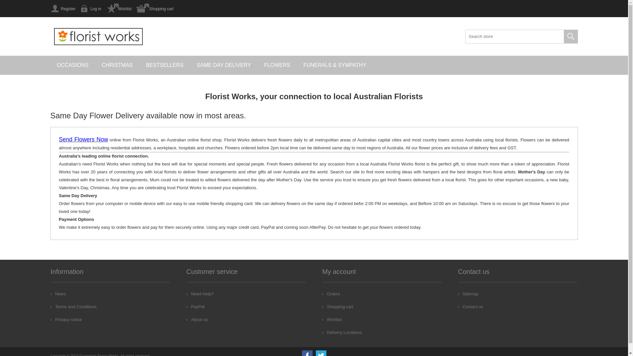  I want to click on BESTSELLERS, so click(165, 65).